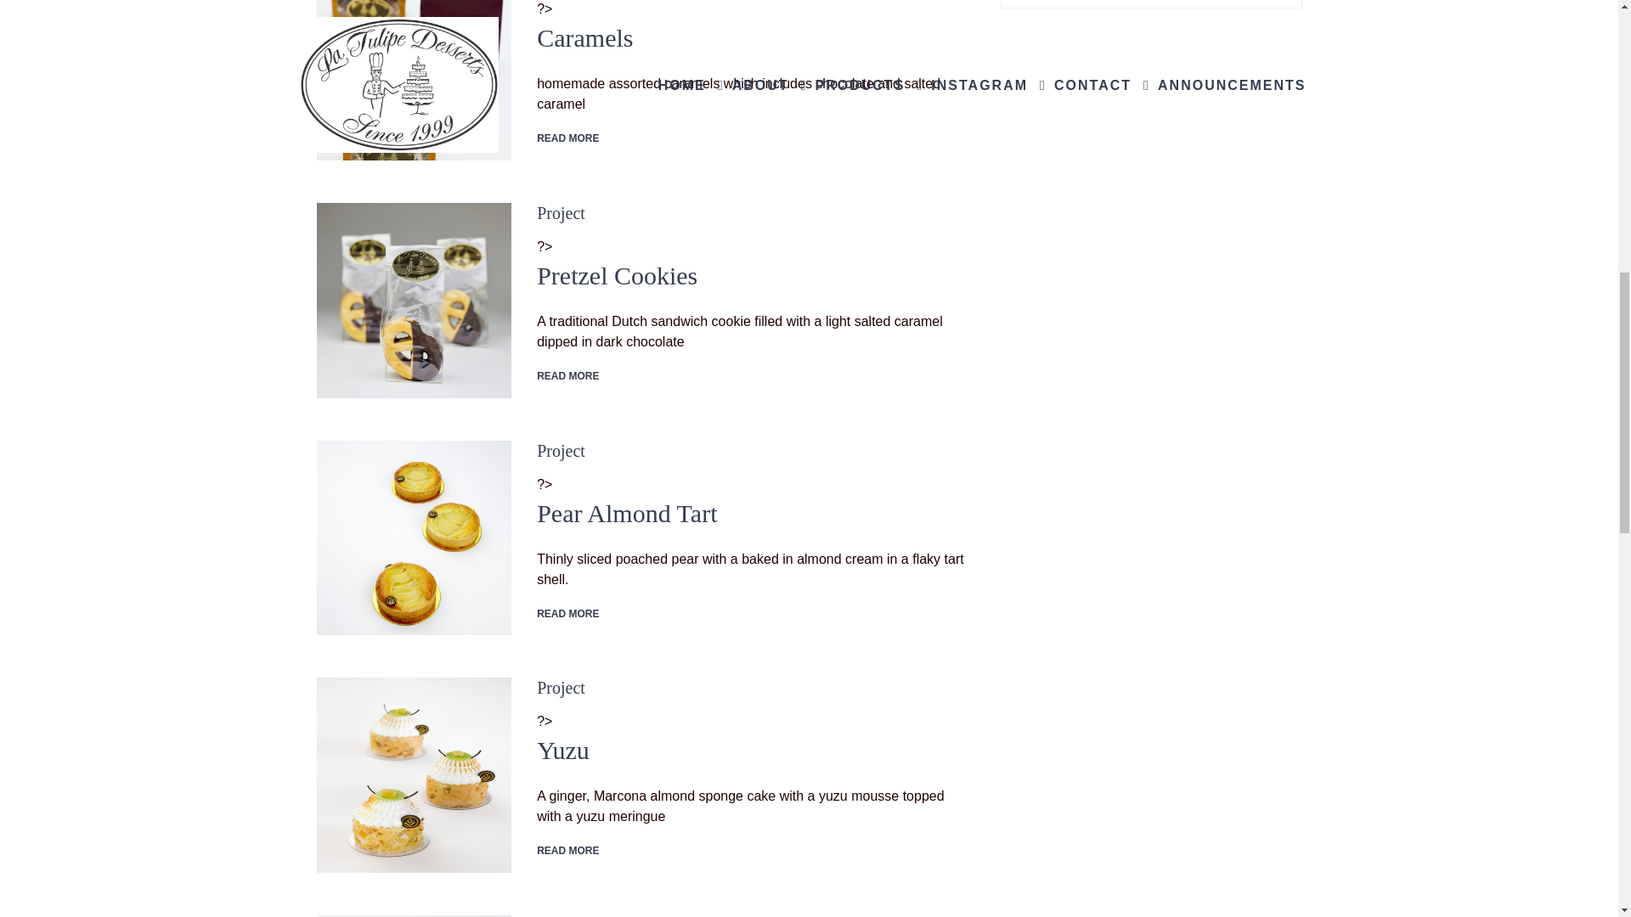  Describe the element at coordinates (567, 614) in the screenshot. I see `READ MORE` at that location.